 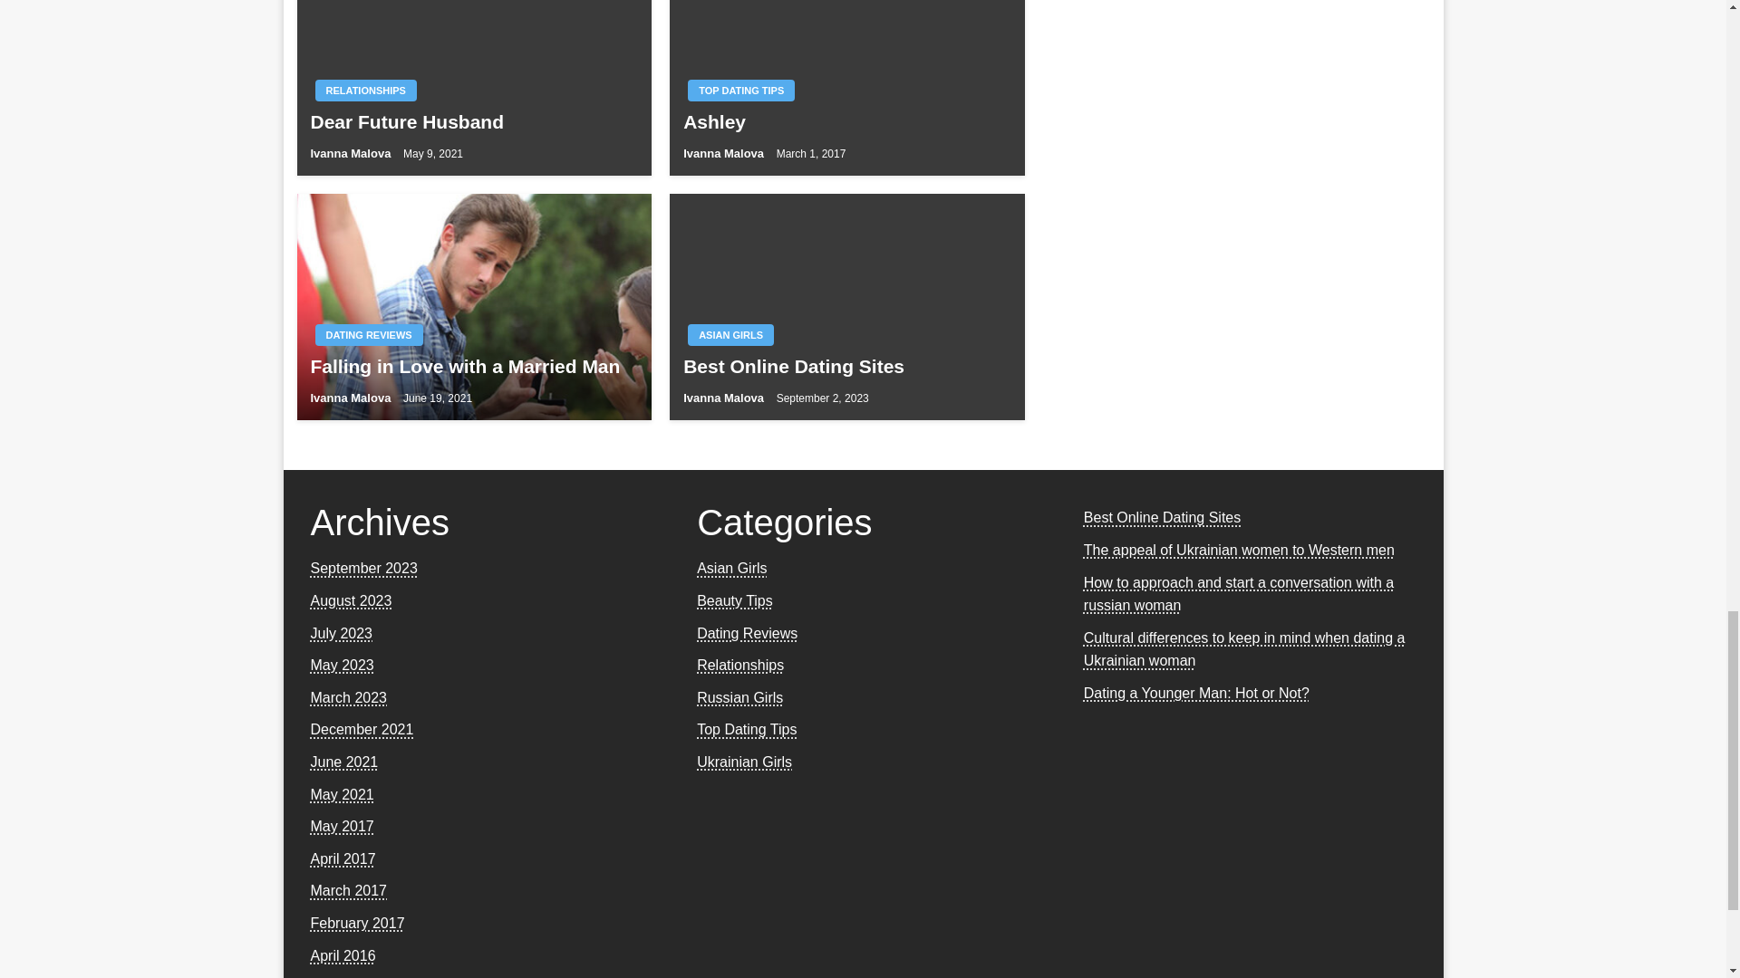 What do you see at coordinates (725, 154) in the screenshot?
I see `Ivanna Malova` at bounding box center [725, 154].